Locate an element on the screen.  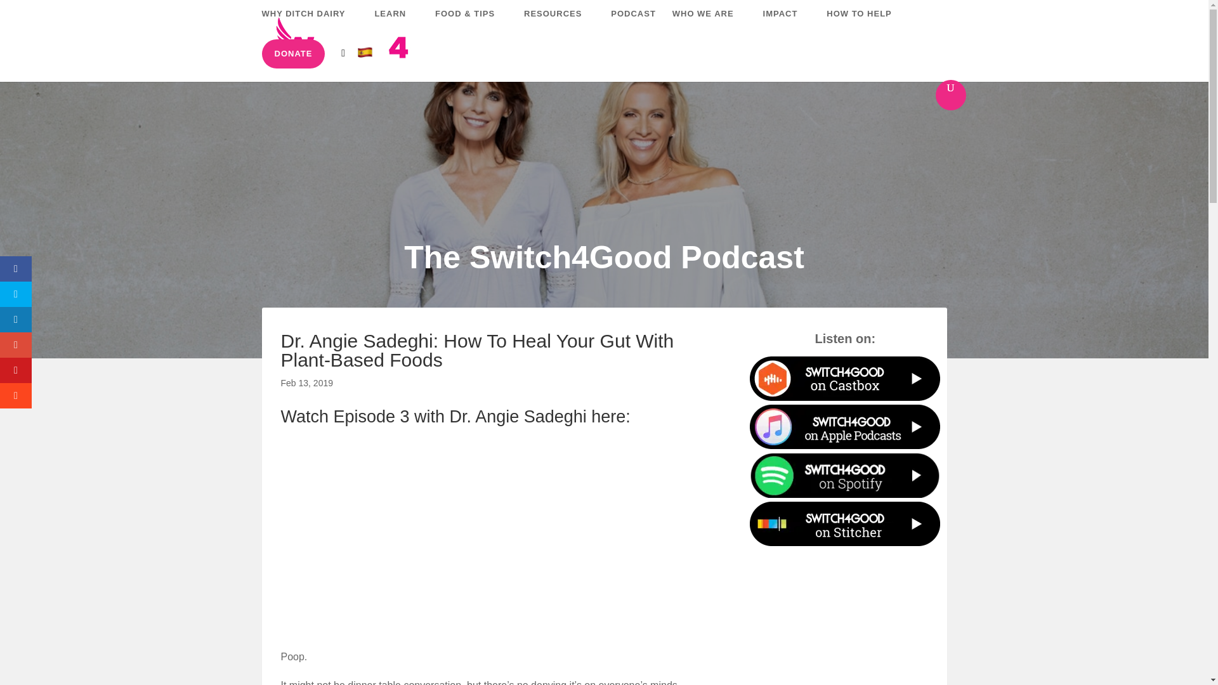
WHO WE ARE is located at coordinates (709, 24).